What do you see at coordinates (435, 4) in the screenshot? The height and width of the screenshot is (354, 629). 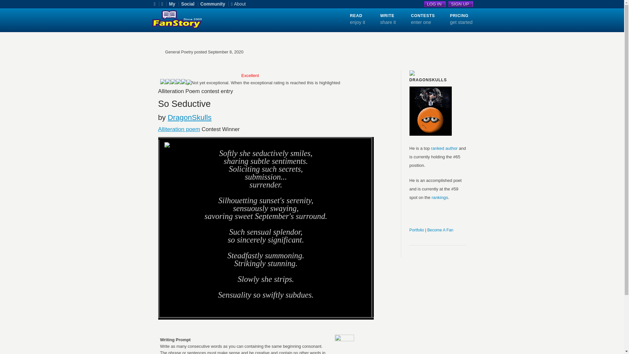 I see `  LOG IN` at bounding box center [435, 4].